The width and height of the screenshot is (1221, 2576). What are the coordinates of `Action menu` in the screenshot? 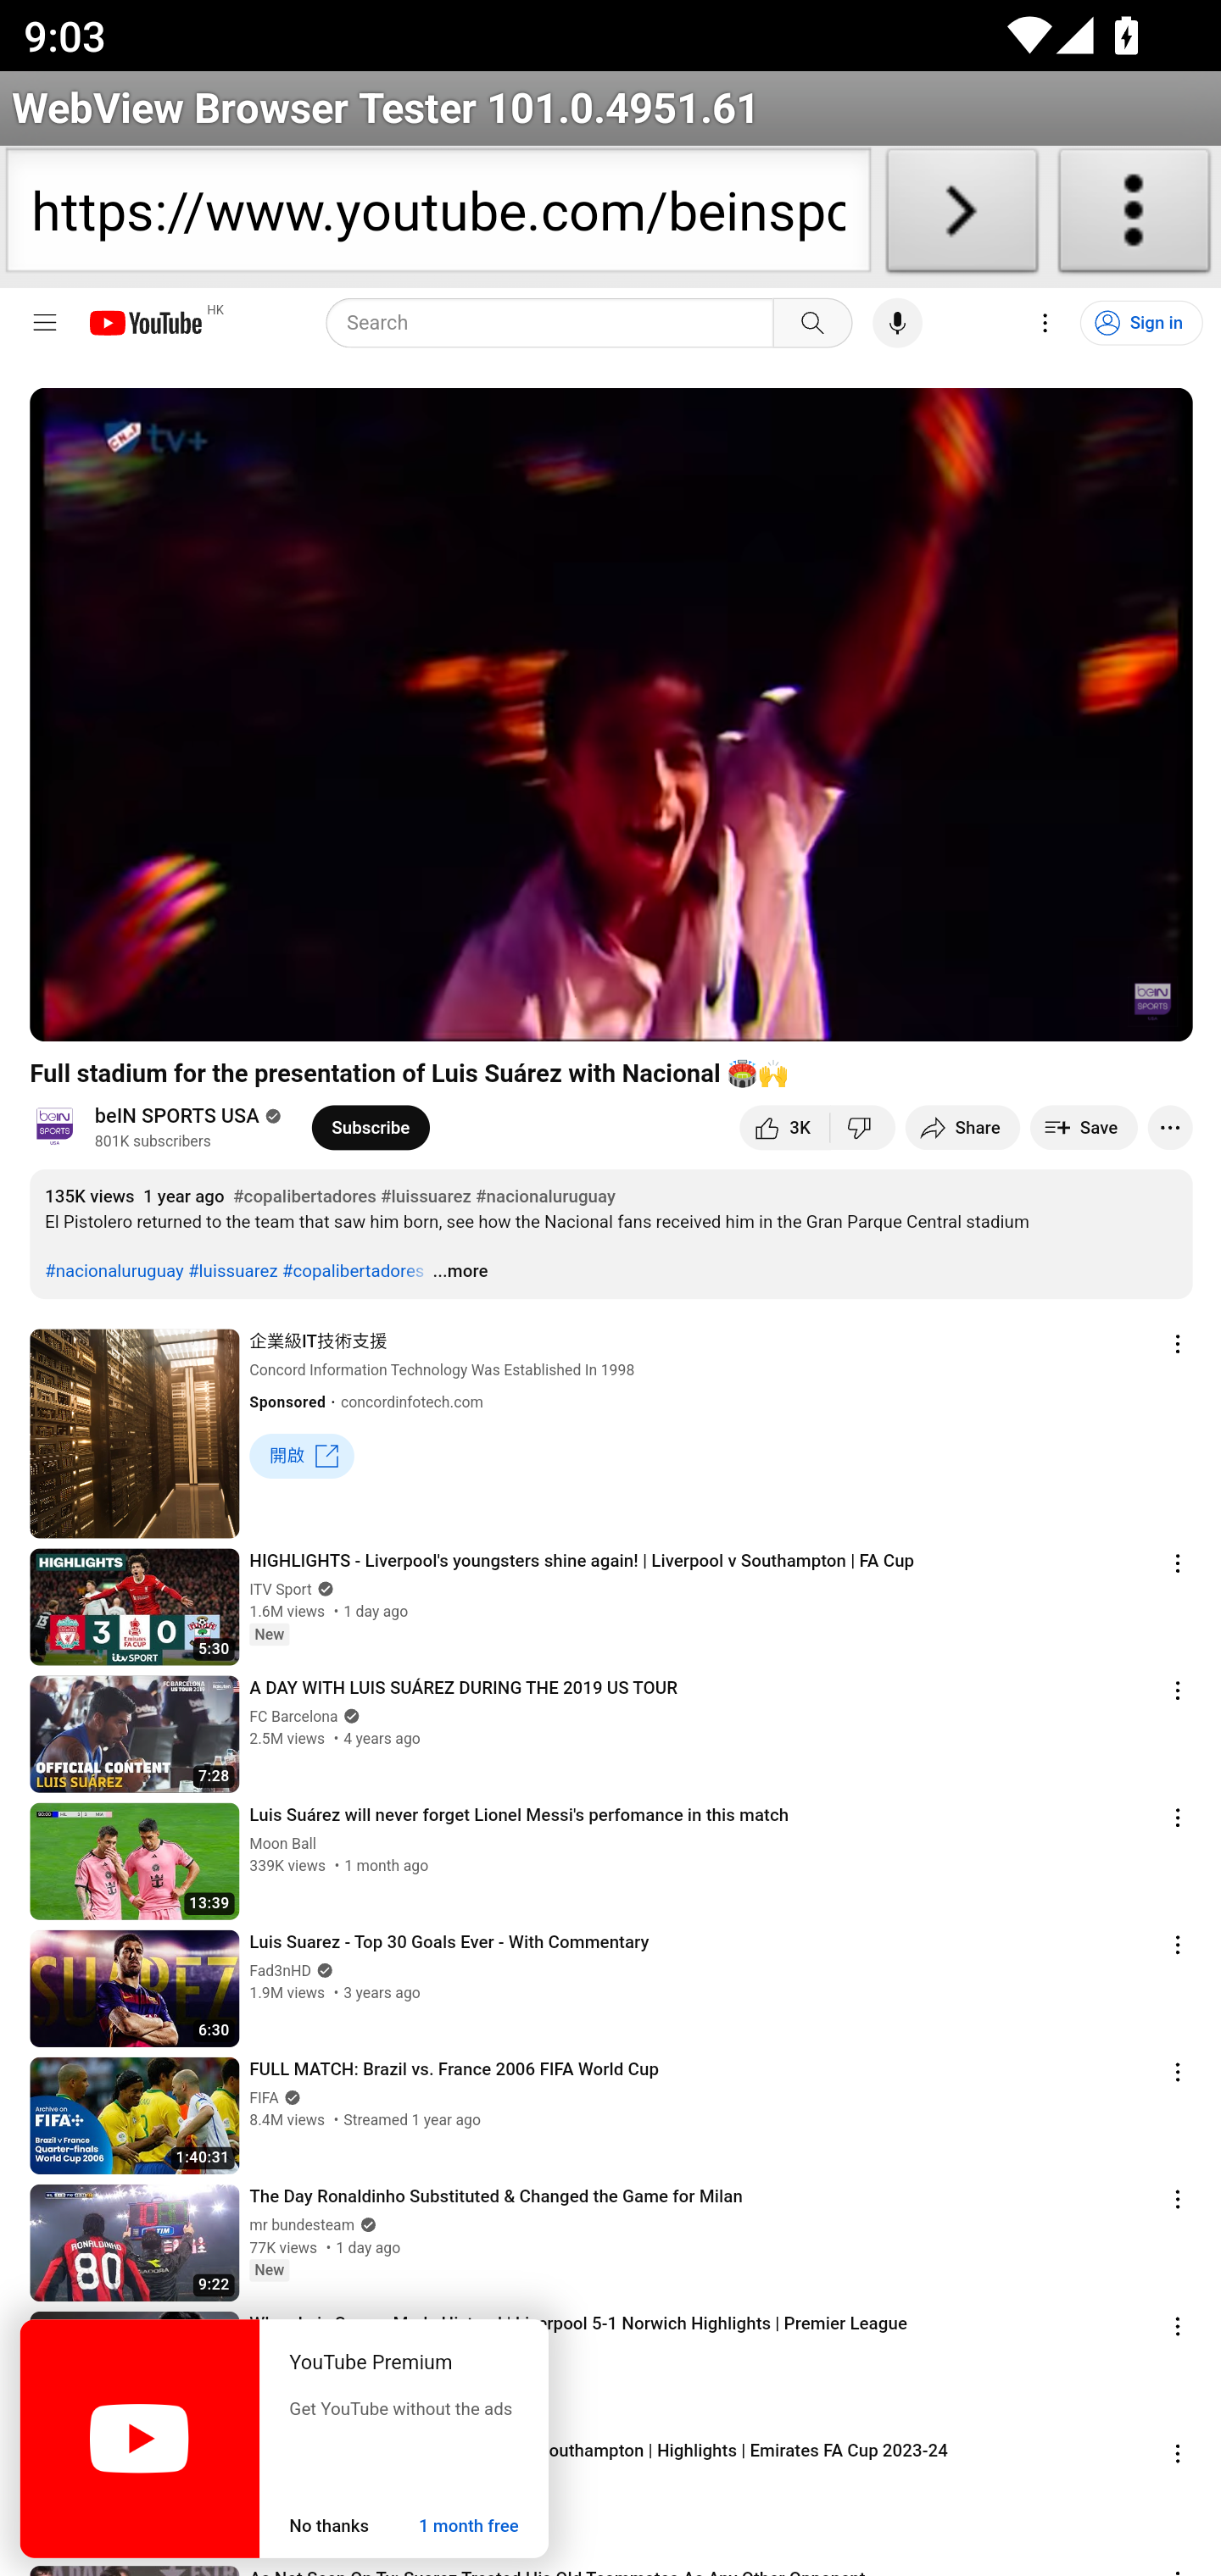 It's located at (1178, 1944).